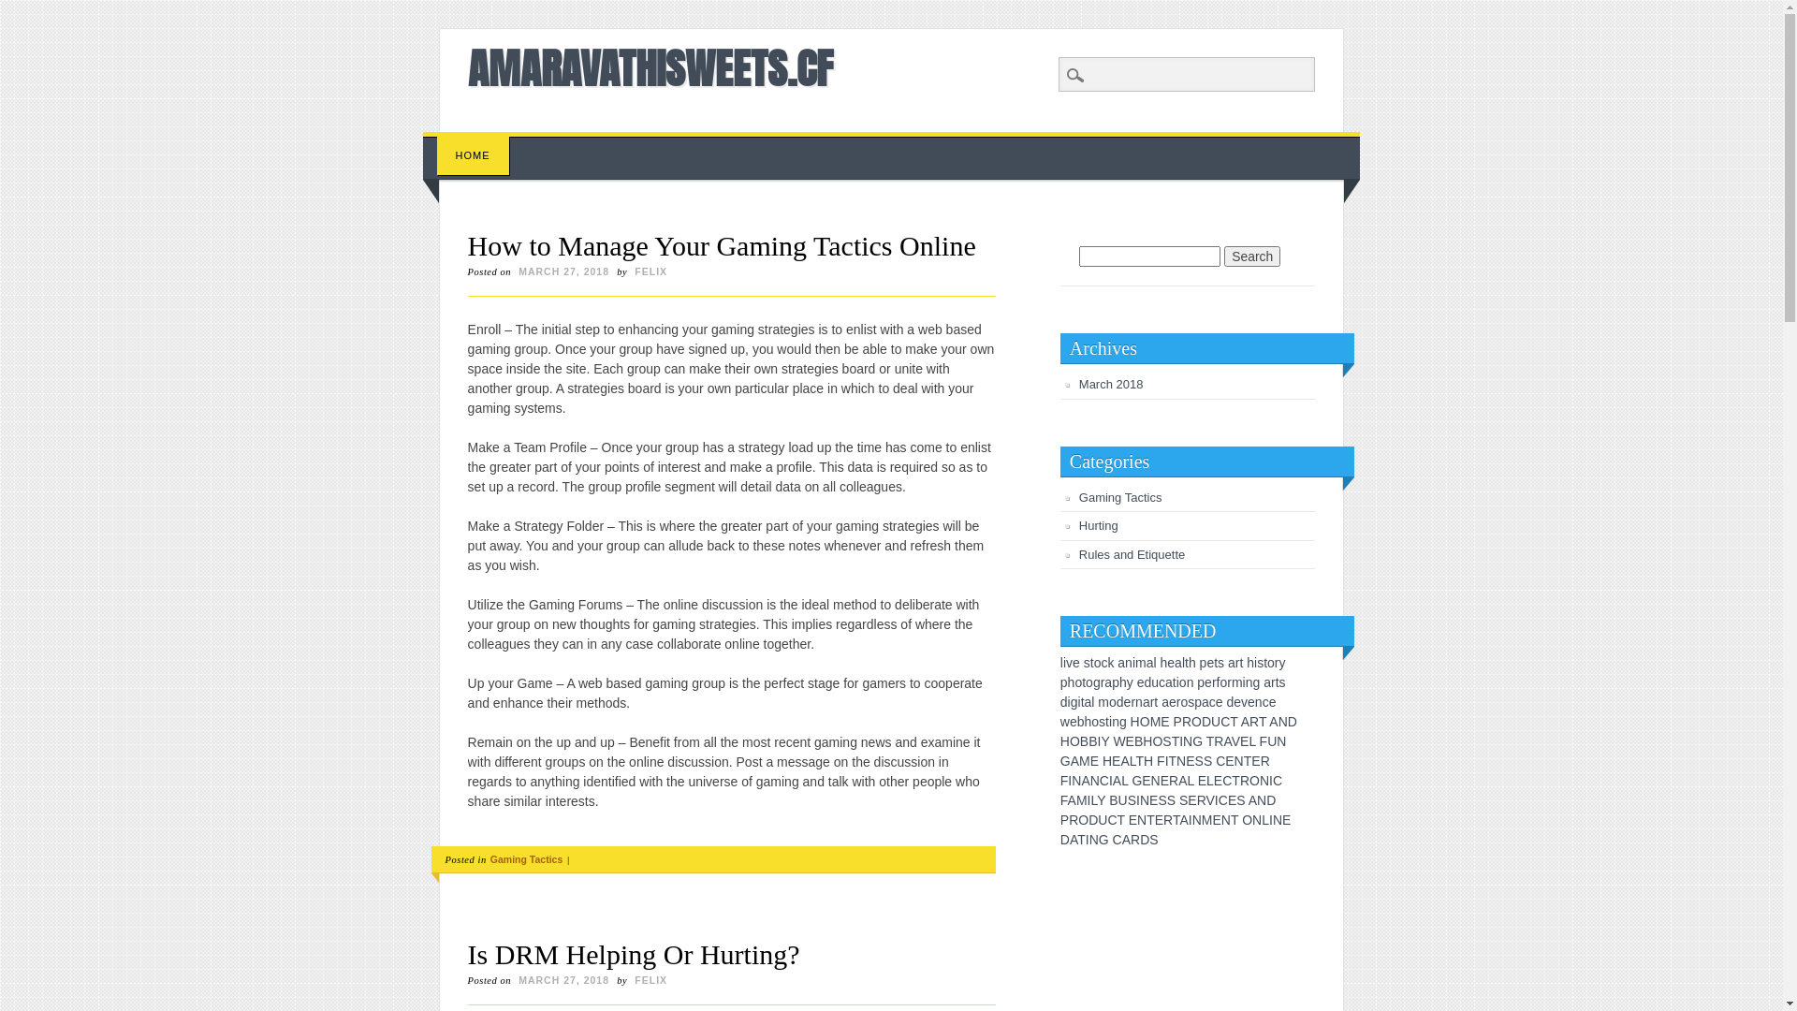  I want to click on c, so click(1162, 682).